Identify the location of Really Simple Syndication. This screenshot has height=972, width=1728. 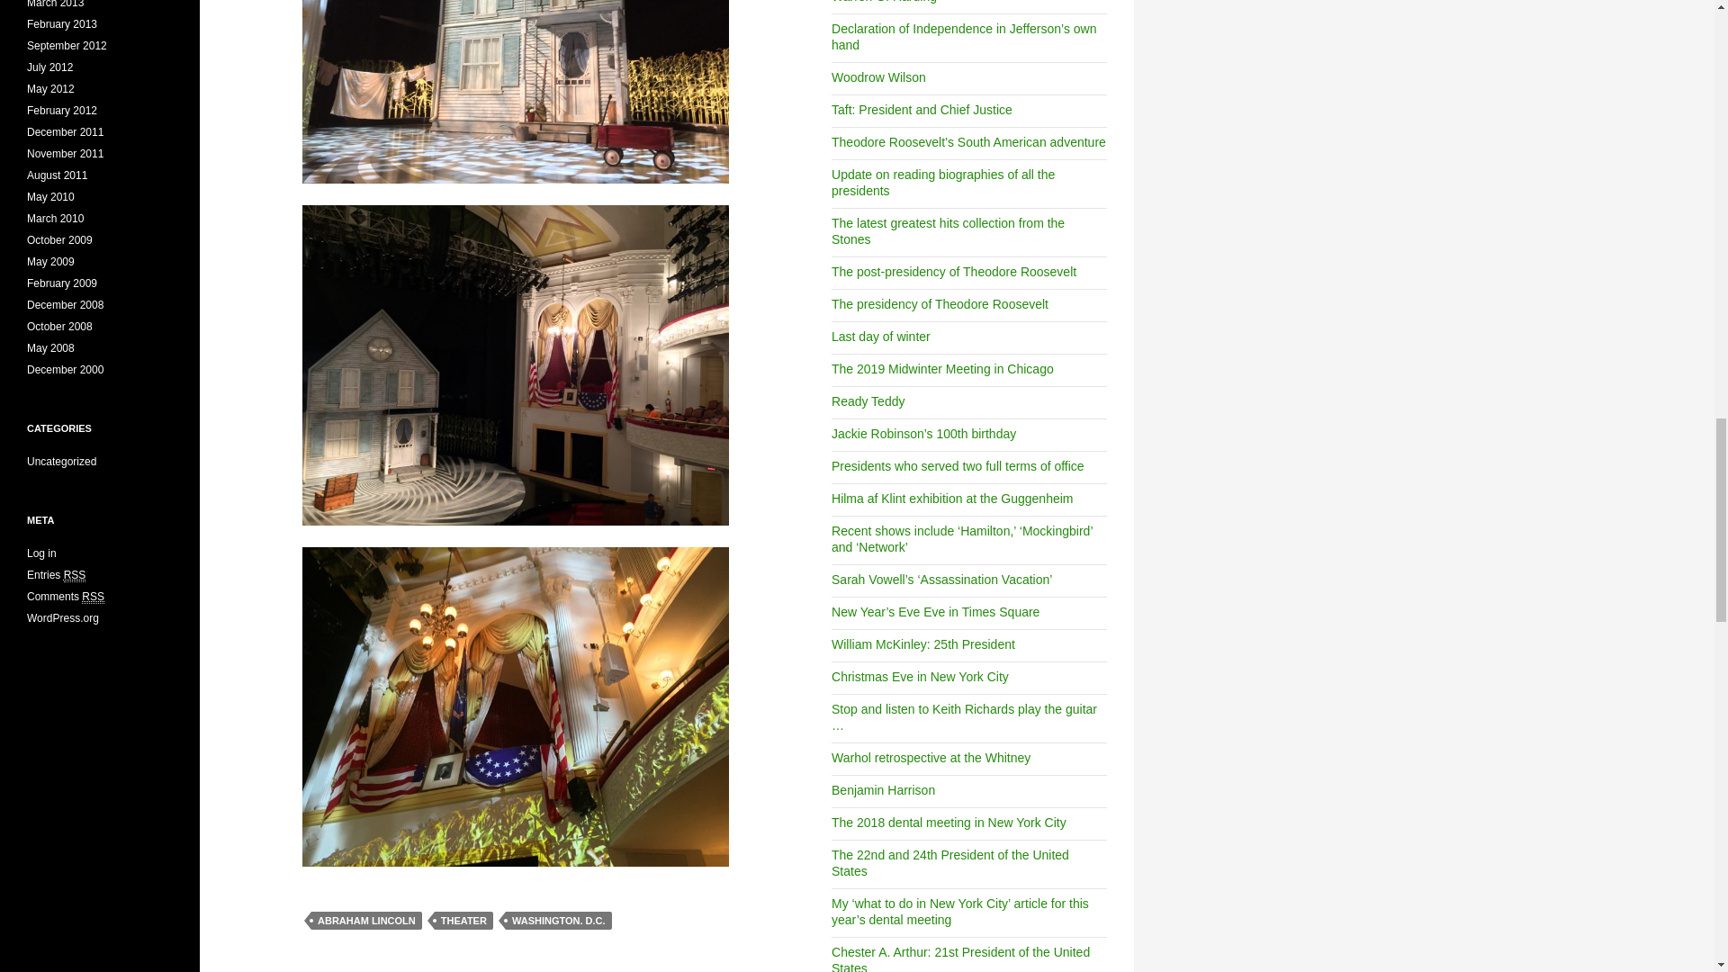
(76, 574).